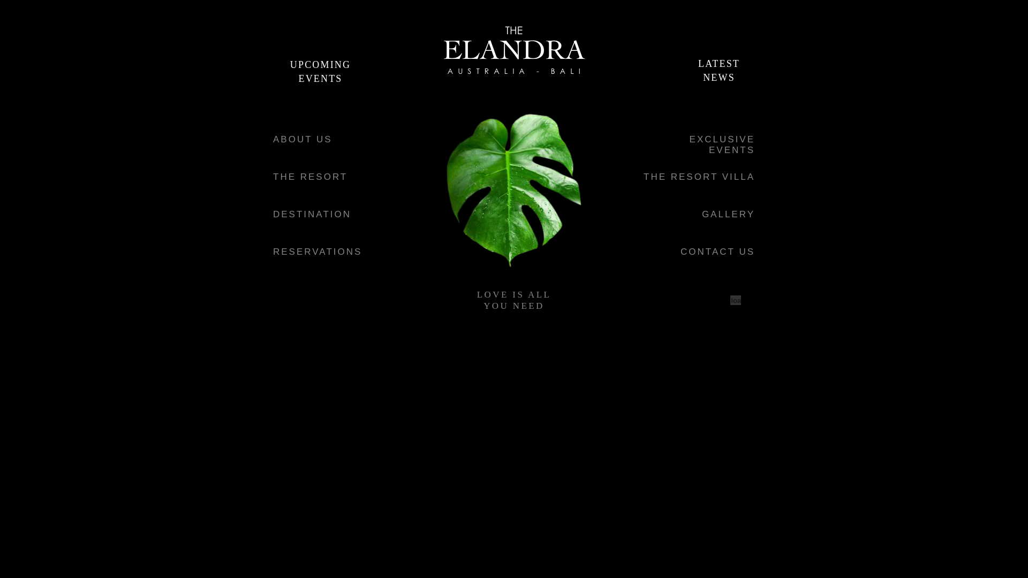 The width and height of the screenshot is (1028, 578). What do you see at coordinates (719, 63) in the screenshot?
I see `LATEST` at bounding box center [719, 63].